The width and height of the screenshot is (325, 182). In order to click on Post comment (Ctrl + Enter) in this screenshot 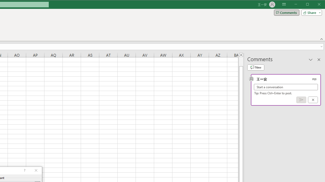, I will do `click(301, 100)`.